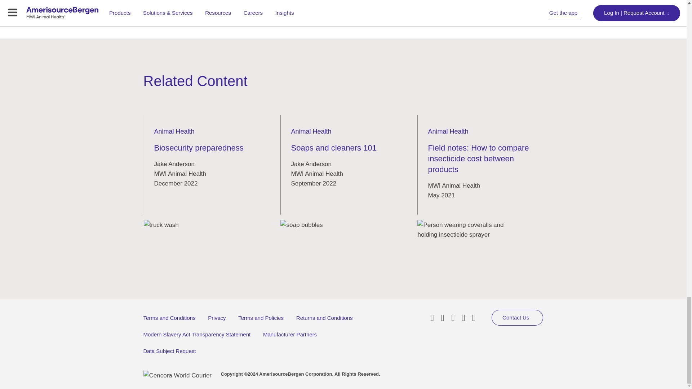  Describe the element at coordinates (169, 351) in the screenshot. I see `Data Subject Request` at that location.